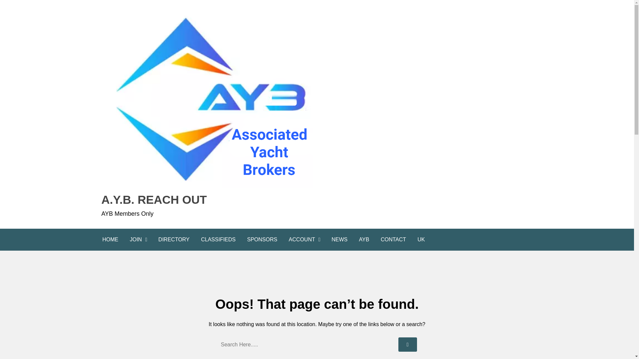 The width and height of the screenshot is (639, 359). What do you see at coordinates (421, 239) in the screenshot?
I see `UK` at bounding box center [421, 239].